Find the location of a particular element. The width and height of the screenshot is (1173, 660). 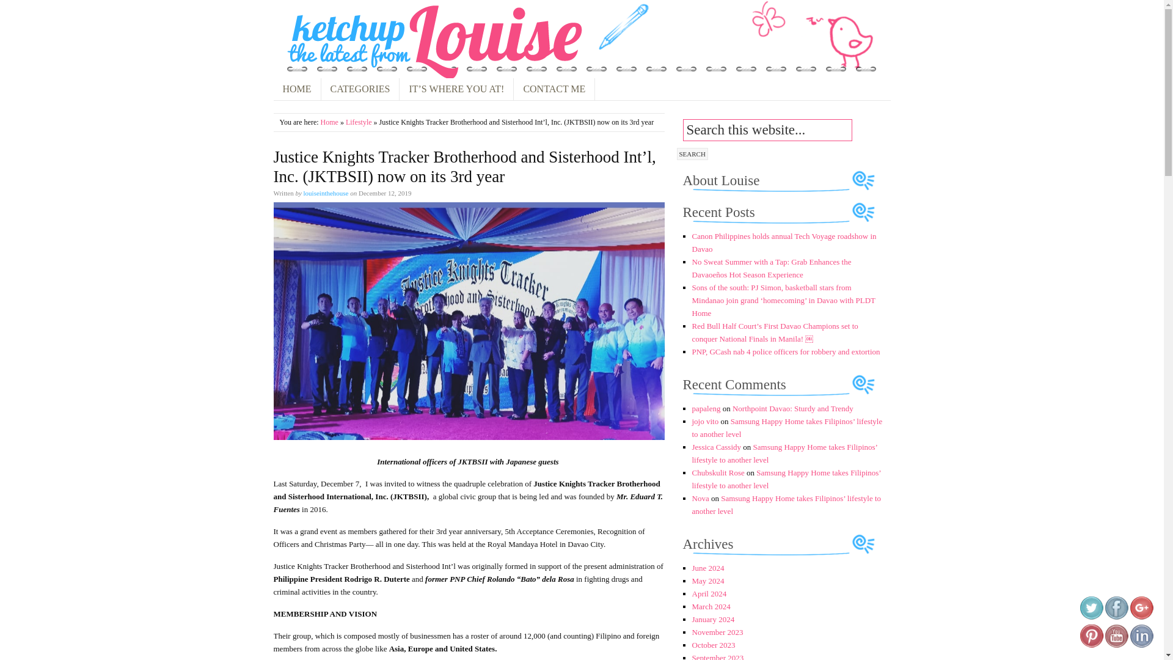

Visit Us On Pinterest is located at coordinates (1091, 645).